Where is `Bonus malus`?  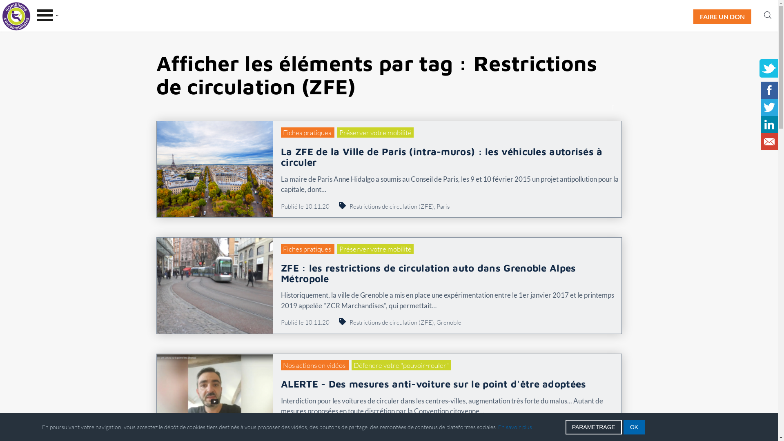
Bonus malus is located at coordinates (366, 428).